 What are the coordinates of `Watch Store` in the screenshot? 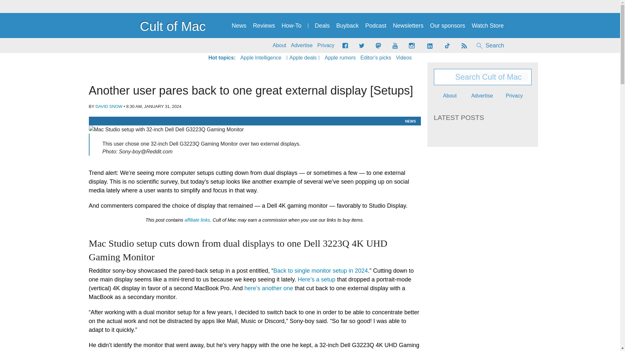 It's located at (488, 26).